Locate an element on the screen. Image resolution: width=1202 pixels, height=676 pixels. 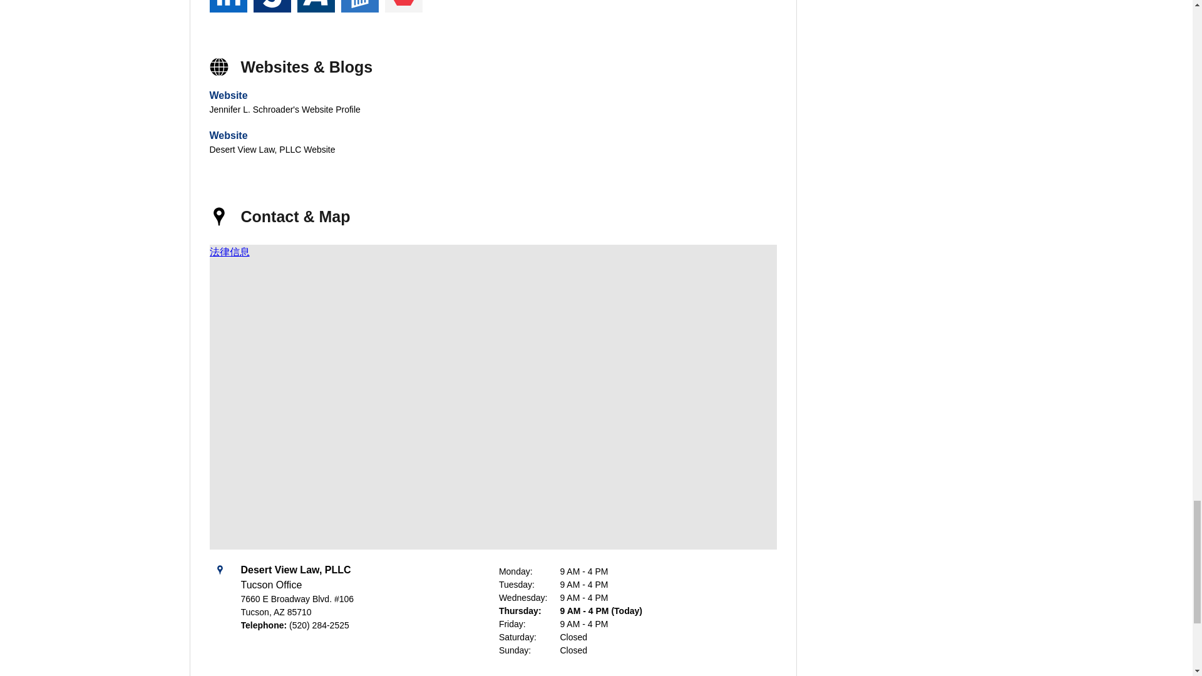
Jennifer L. Schroader's Martindale Profile is located at coordinates (403, 6).